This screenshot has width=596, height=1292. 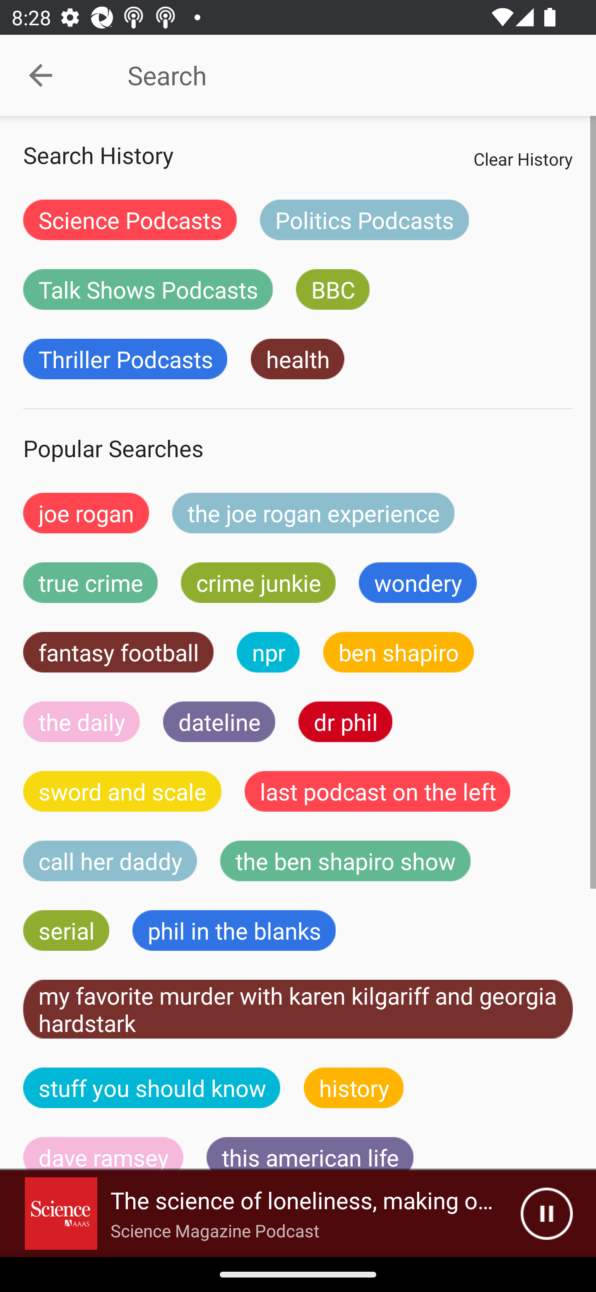 What do you see at coordinates (398, 652) in the screenshot?
I see `ben shapiro` at bounding box center [398, 652].